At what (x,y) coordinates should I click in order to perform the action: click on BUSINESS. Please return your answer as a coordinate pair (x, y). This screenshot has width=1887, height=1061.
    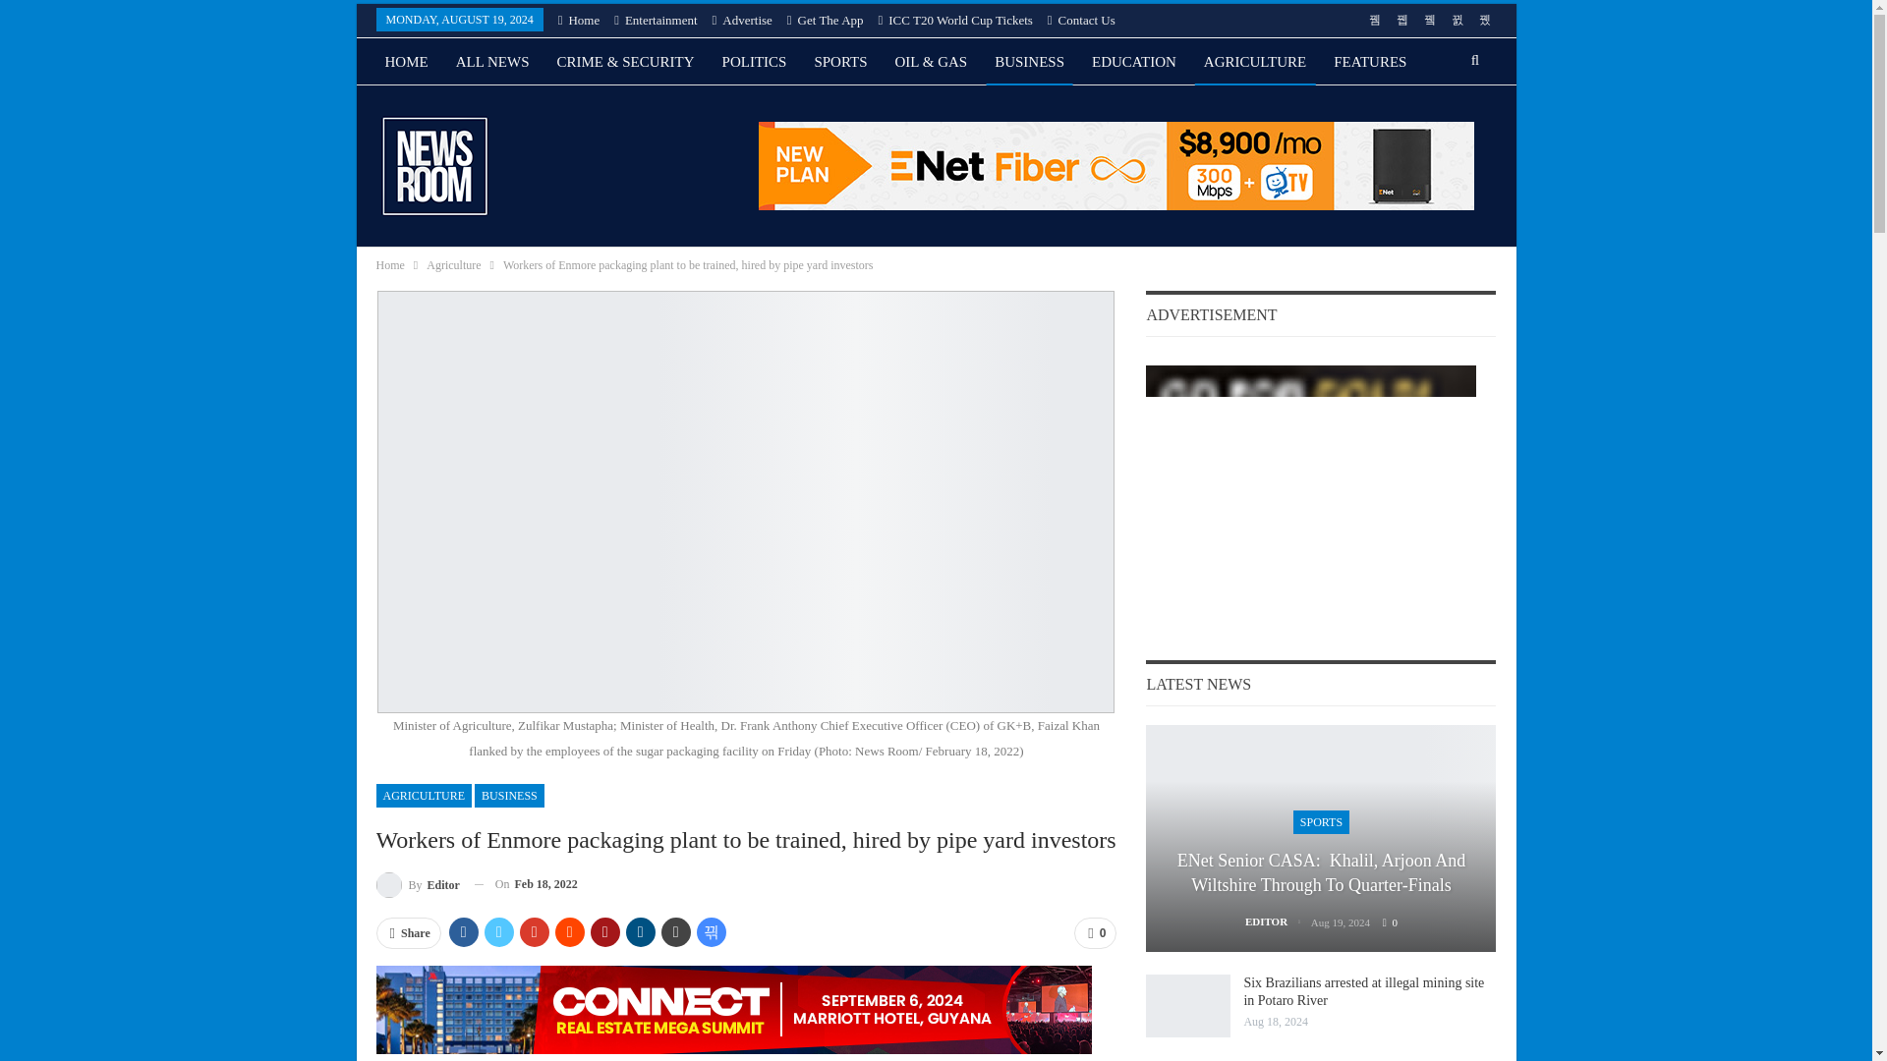
    Looking at the image, I should click on (1029, 61).